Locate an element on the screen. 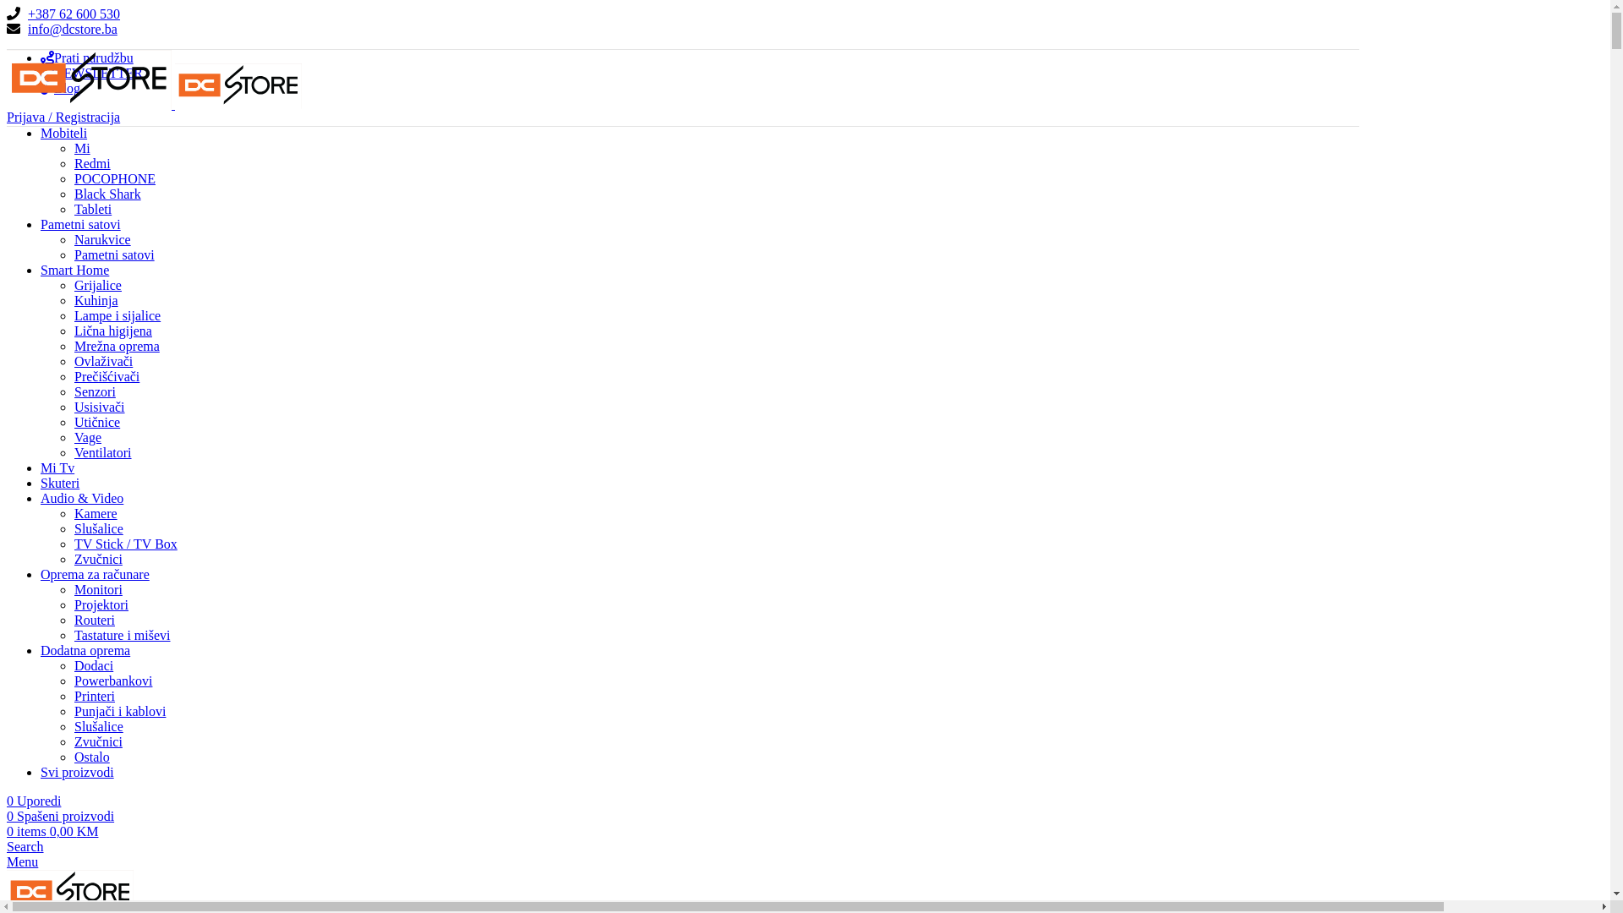 Image resolution: width=1623 pixels, height=913 pixels. Redmi is located at coordinates (93, 164).